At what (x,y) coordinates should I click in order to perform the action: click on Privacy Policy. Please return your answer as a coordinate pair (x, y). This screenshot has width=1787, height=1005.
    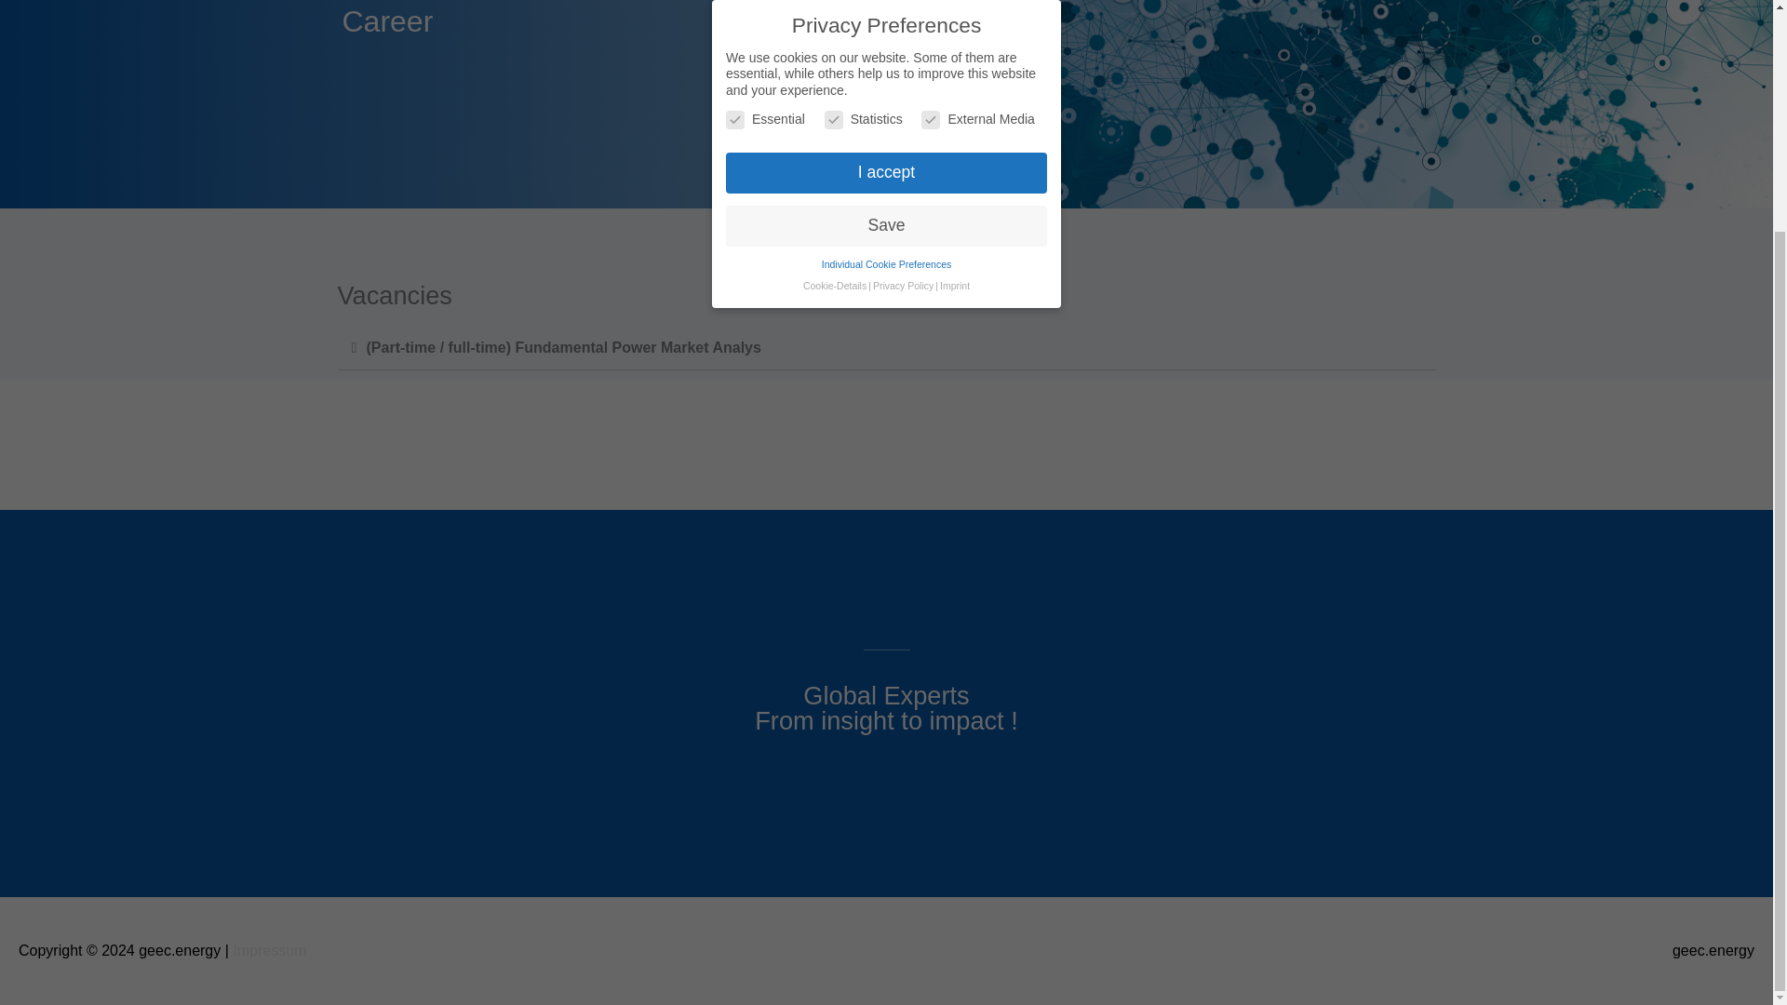
    Looking at the image, I should click on (903, 2).